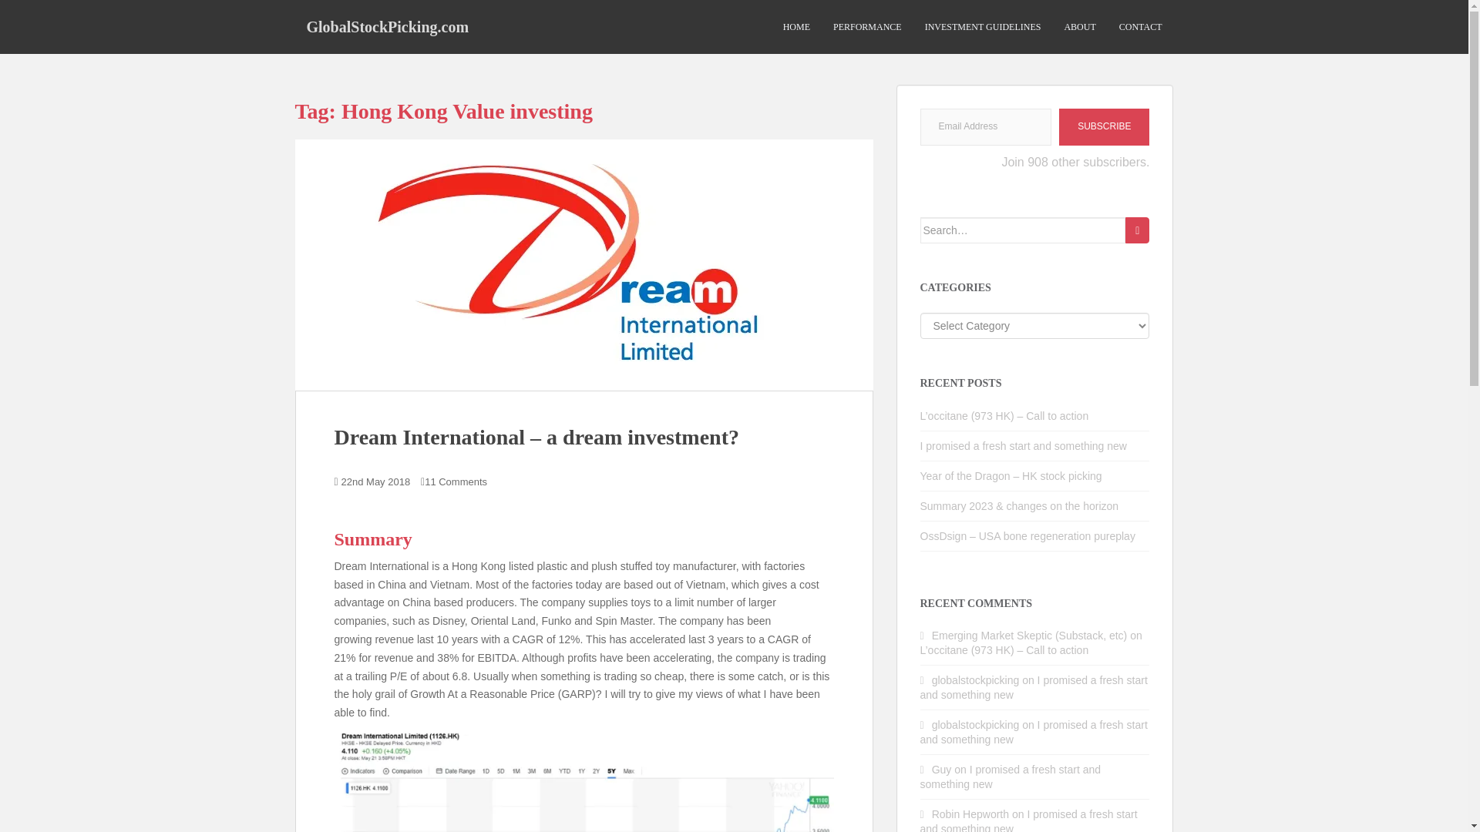 This screenshot has width=1480, height=832. I want to click on 11 Comments, so click(456, 481).